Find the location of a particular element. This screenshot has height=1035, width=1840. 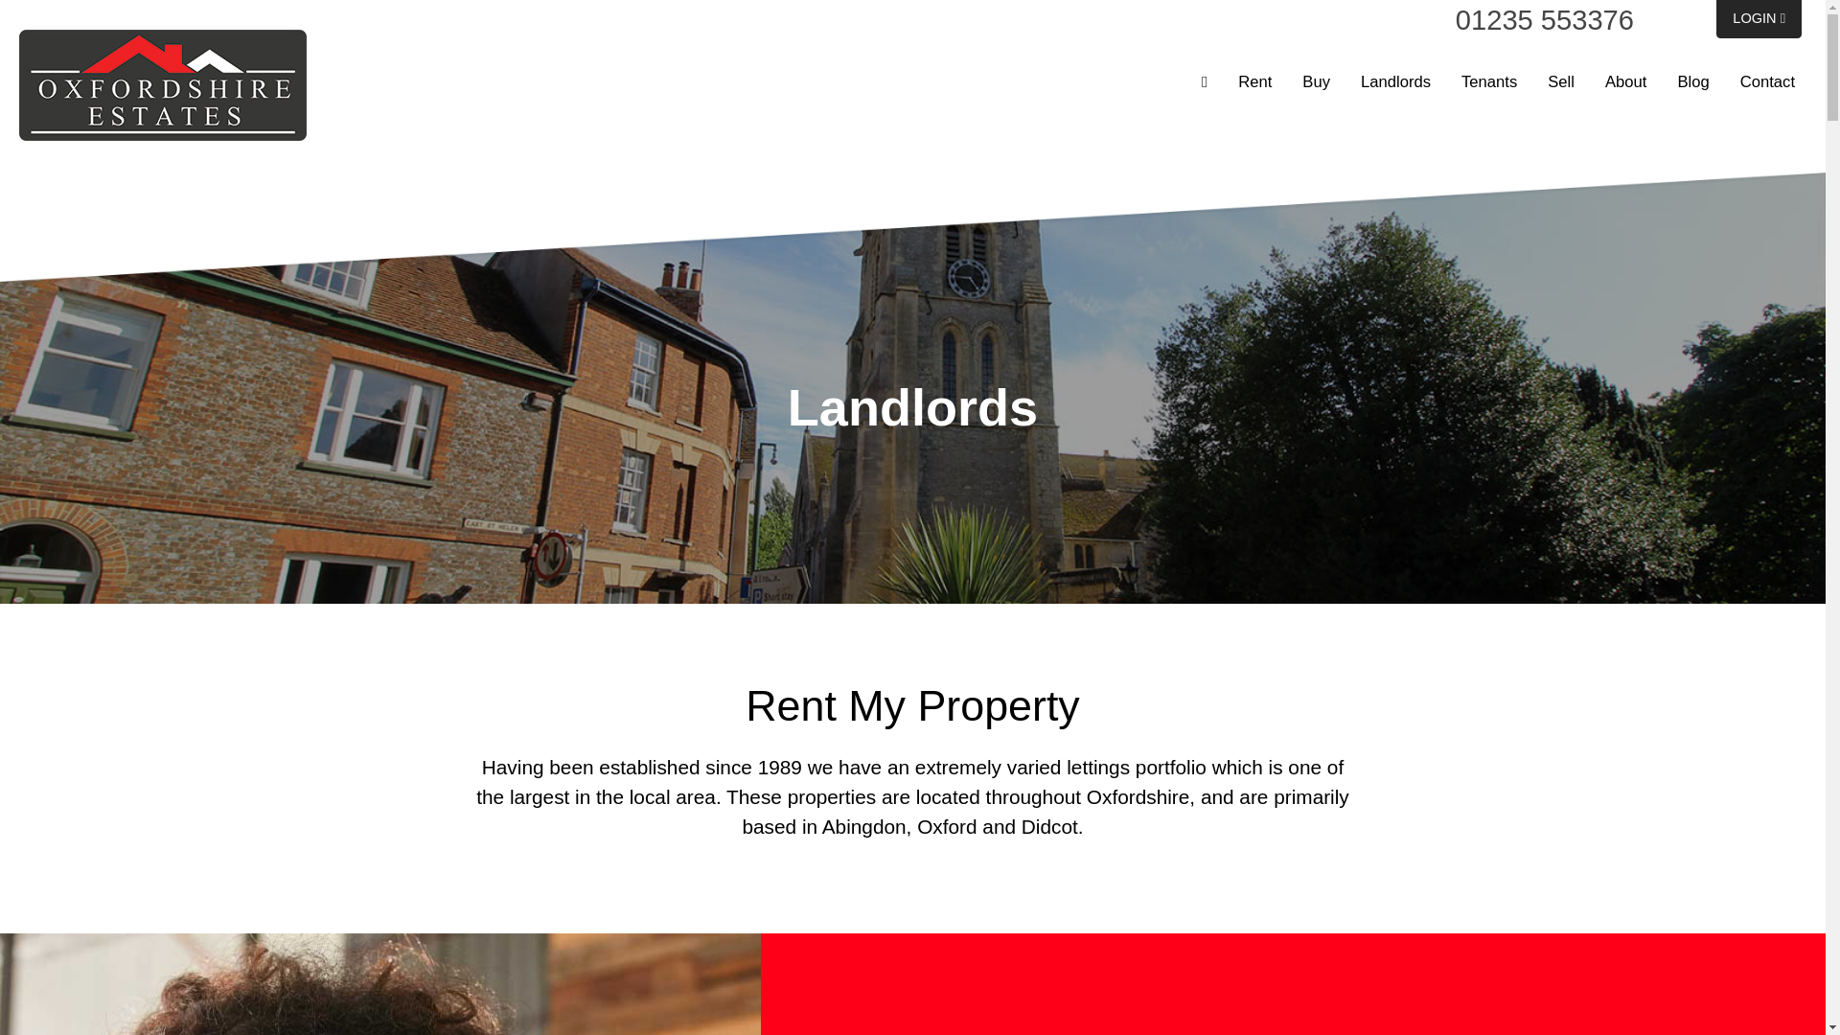

About is located at coordinates (1625, 81).